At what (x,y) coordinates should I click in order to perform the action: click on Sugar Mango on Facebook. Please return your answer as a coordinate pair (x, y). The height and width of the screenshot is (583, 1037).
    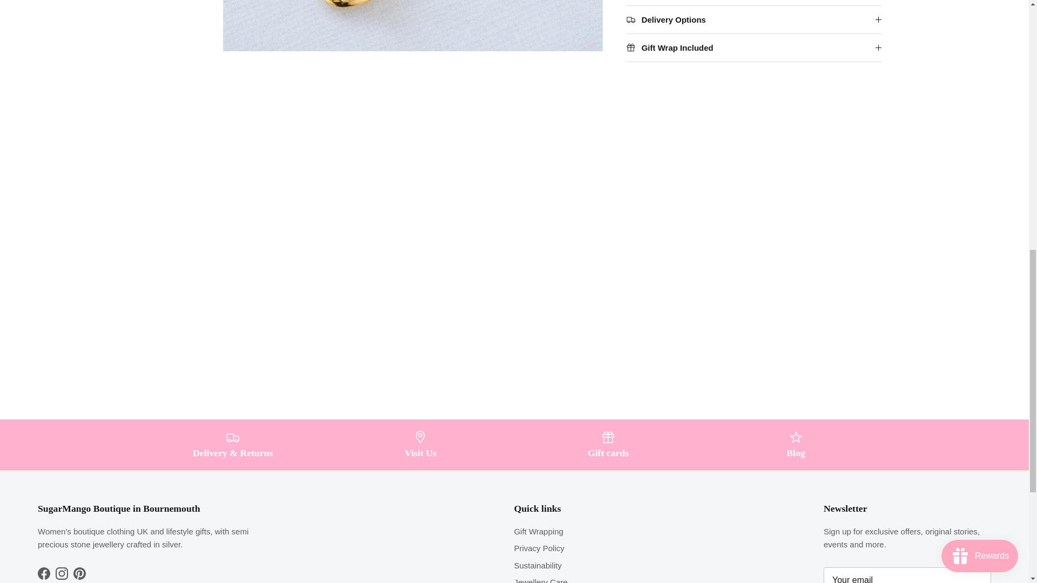
    Looking at the image, I should click on (43, 573).